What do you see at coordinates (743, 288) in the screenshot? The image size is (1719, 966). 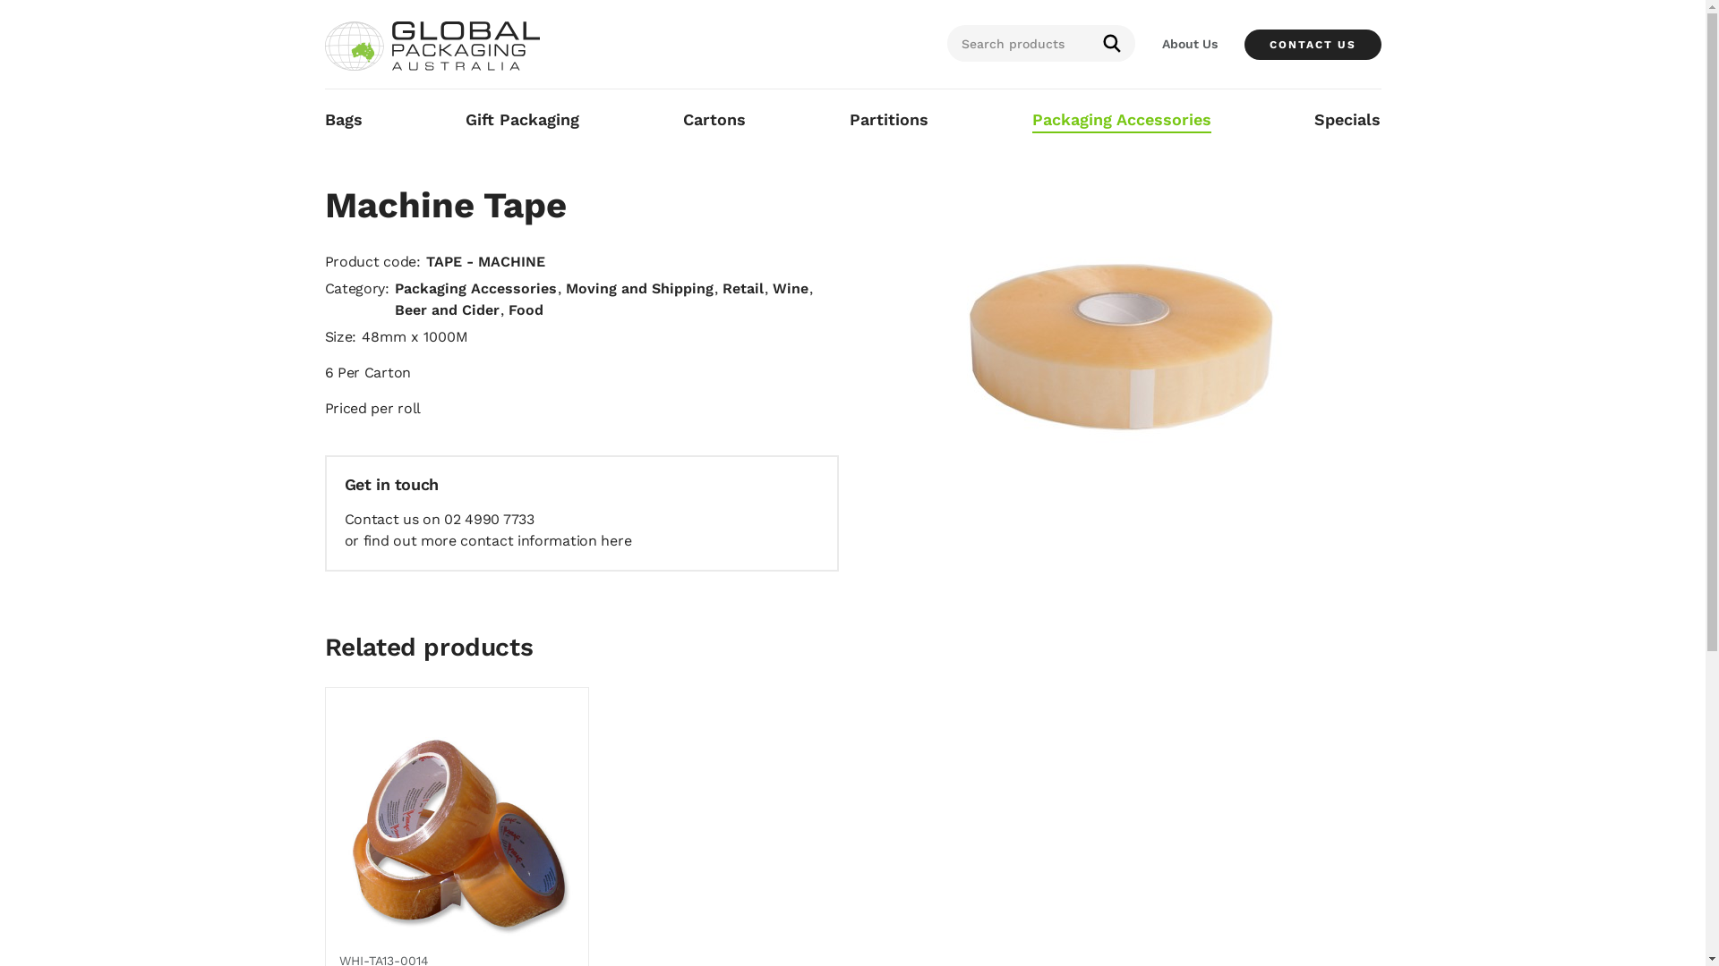 I see `Retail` at bounding box center [743, 288].